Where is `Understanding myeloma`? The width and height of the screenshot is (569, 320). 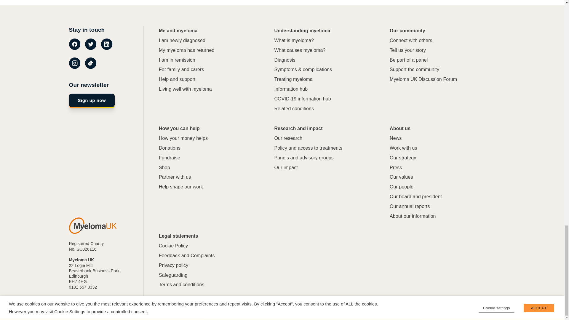
Understanding myeloma is located at coordinates (302, 31).